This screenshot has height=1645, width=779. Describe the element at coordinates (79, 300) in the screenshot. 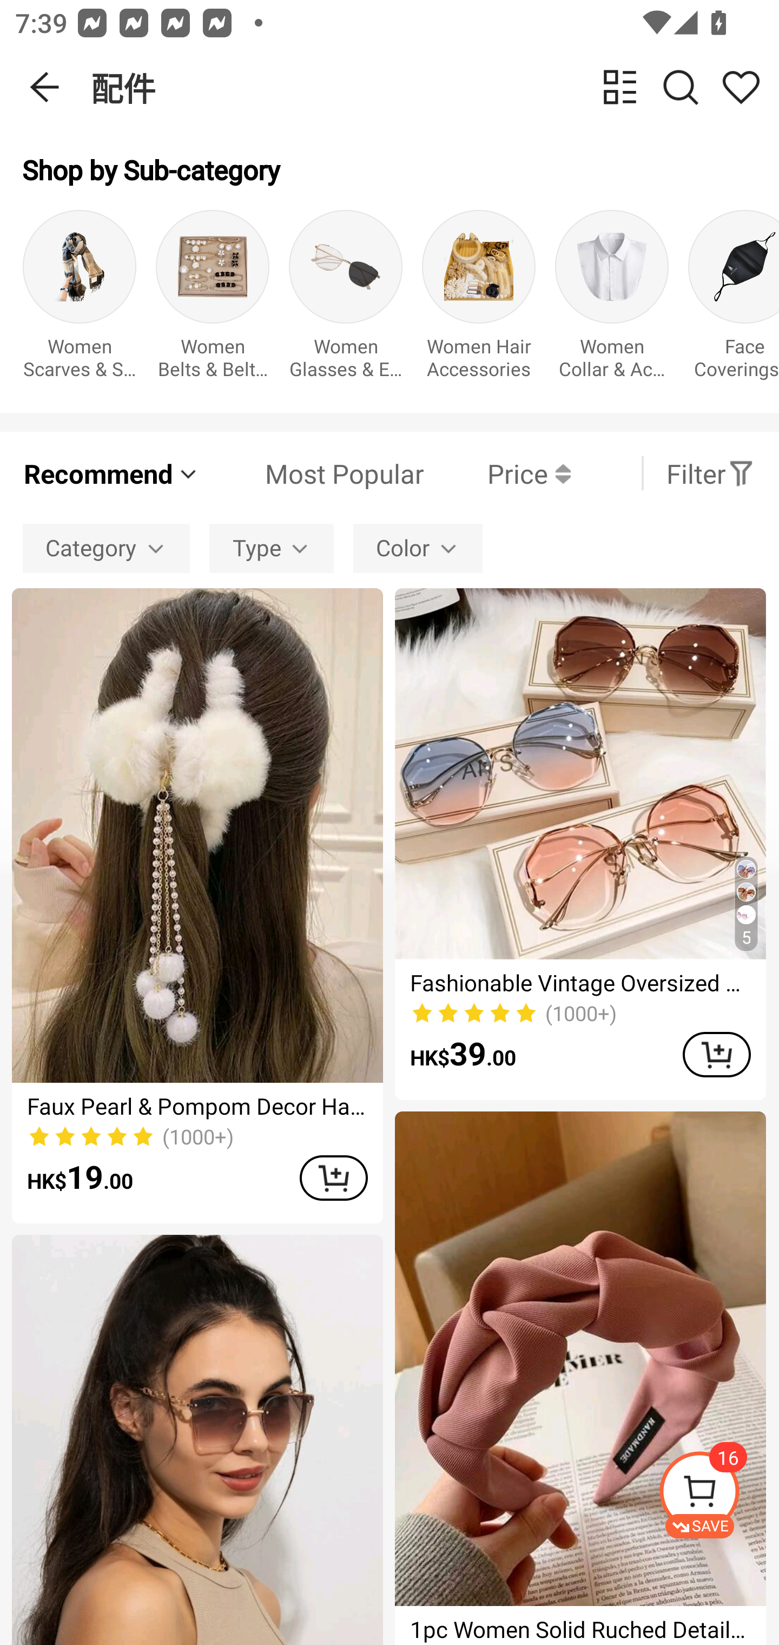

I see `Women Scarves & Scarf Accessories` at that location.